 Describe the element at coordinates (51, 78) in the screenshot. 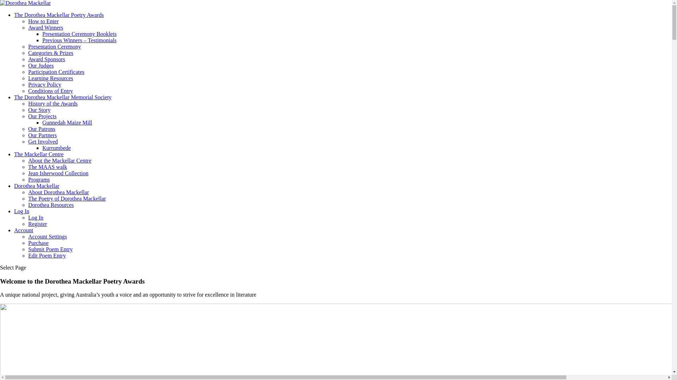

I see `Learning Resources` at that location.